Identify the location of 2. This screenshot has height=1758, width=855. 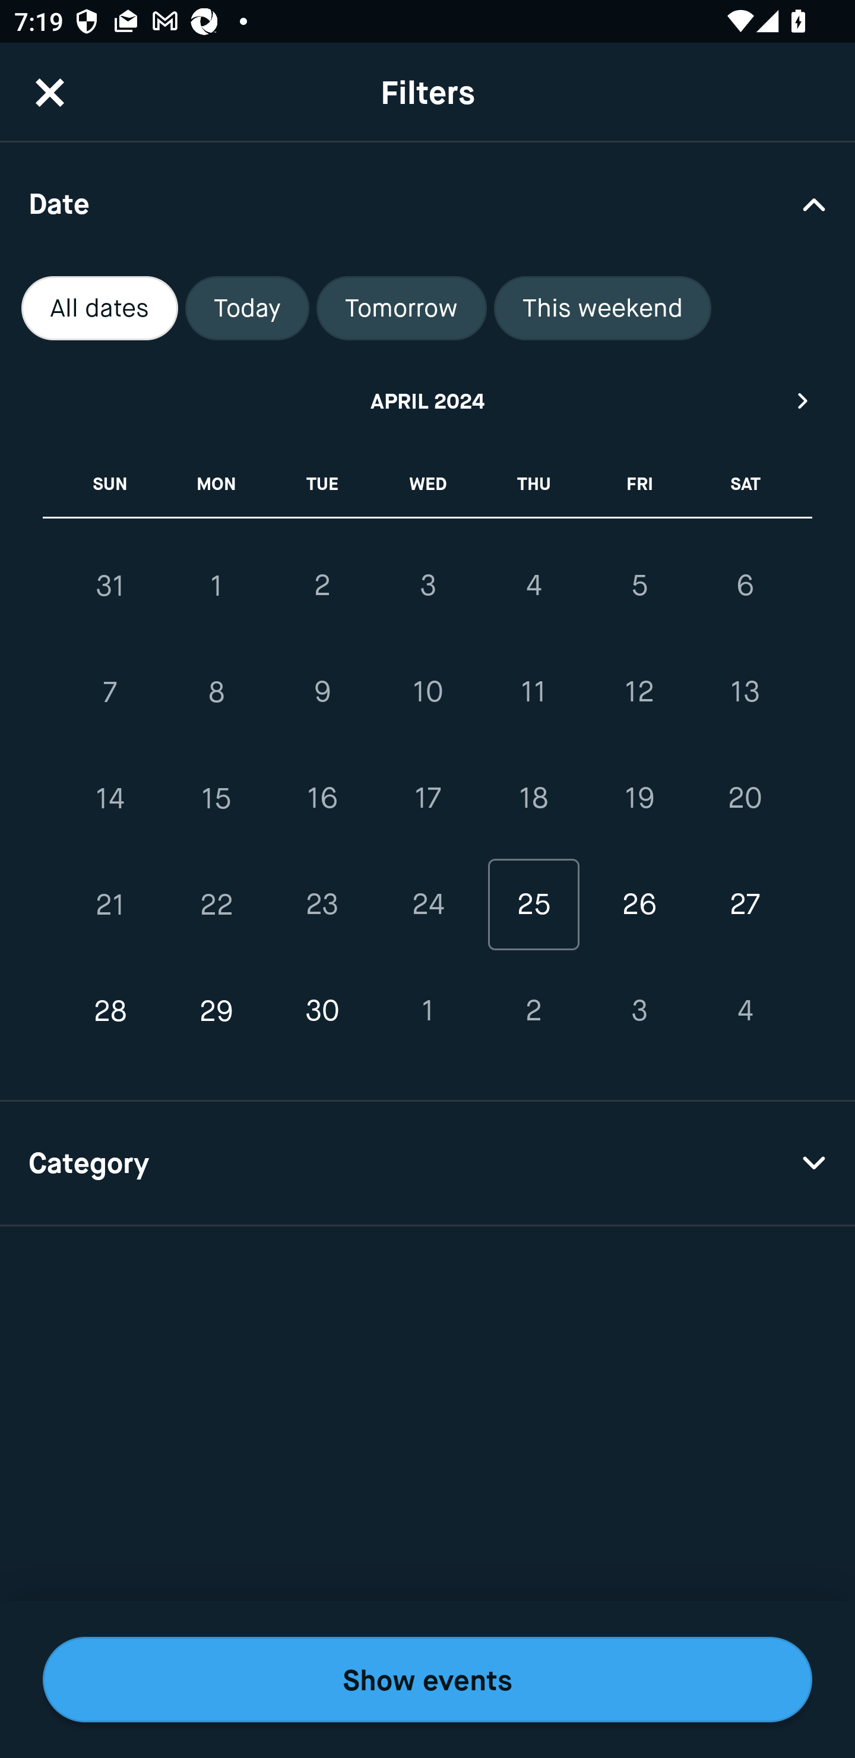
(322, 585).